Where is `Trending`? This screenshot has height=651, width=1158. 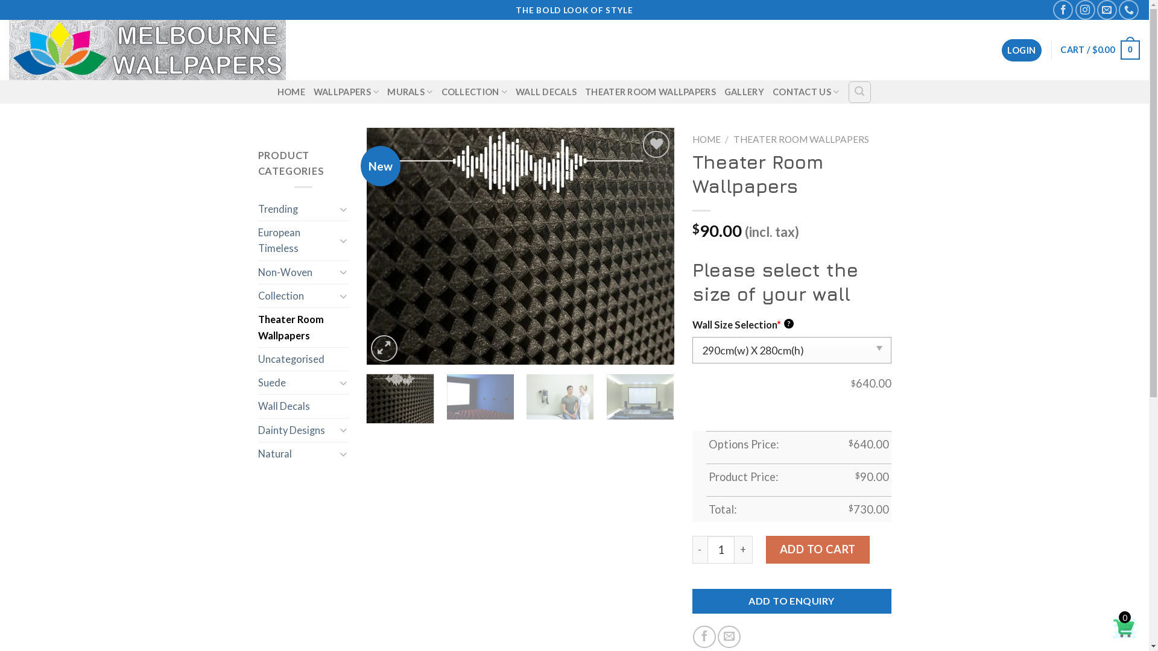
Trending is located at coordinates (297, 209).